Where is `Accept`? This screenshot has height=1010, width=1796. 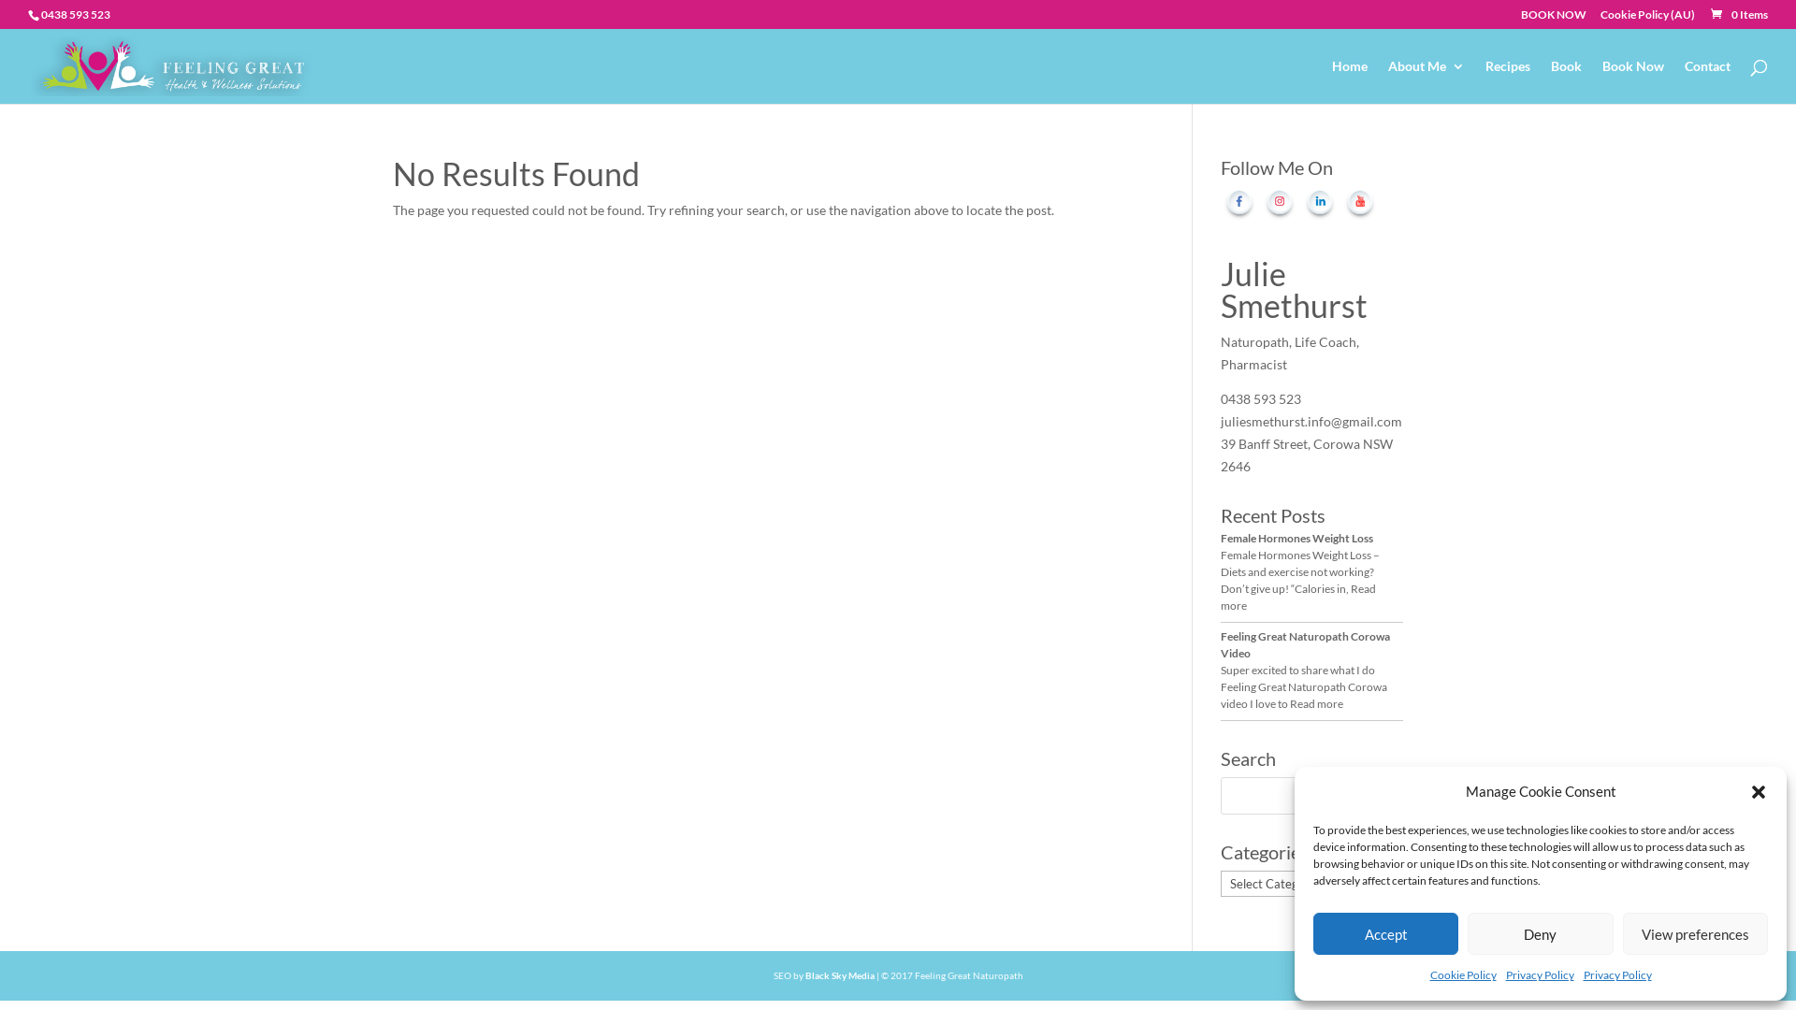 Accept is located at coordinates (1386, 933).